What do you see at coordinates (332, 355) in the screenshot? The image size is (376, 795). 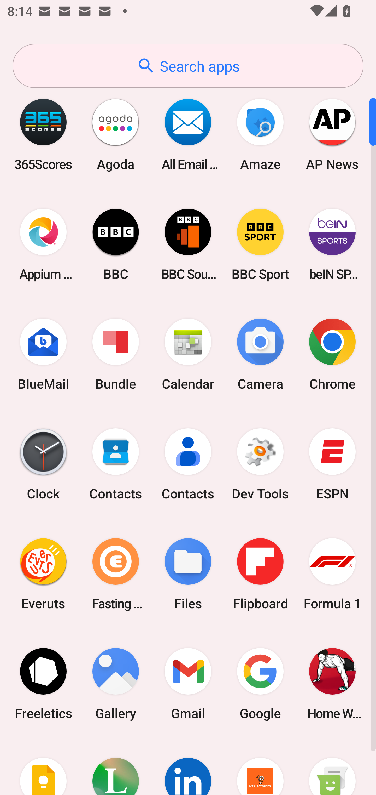 I see `Chrome` at bounding box center [332, 355].